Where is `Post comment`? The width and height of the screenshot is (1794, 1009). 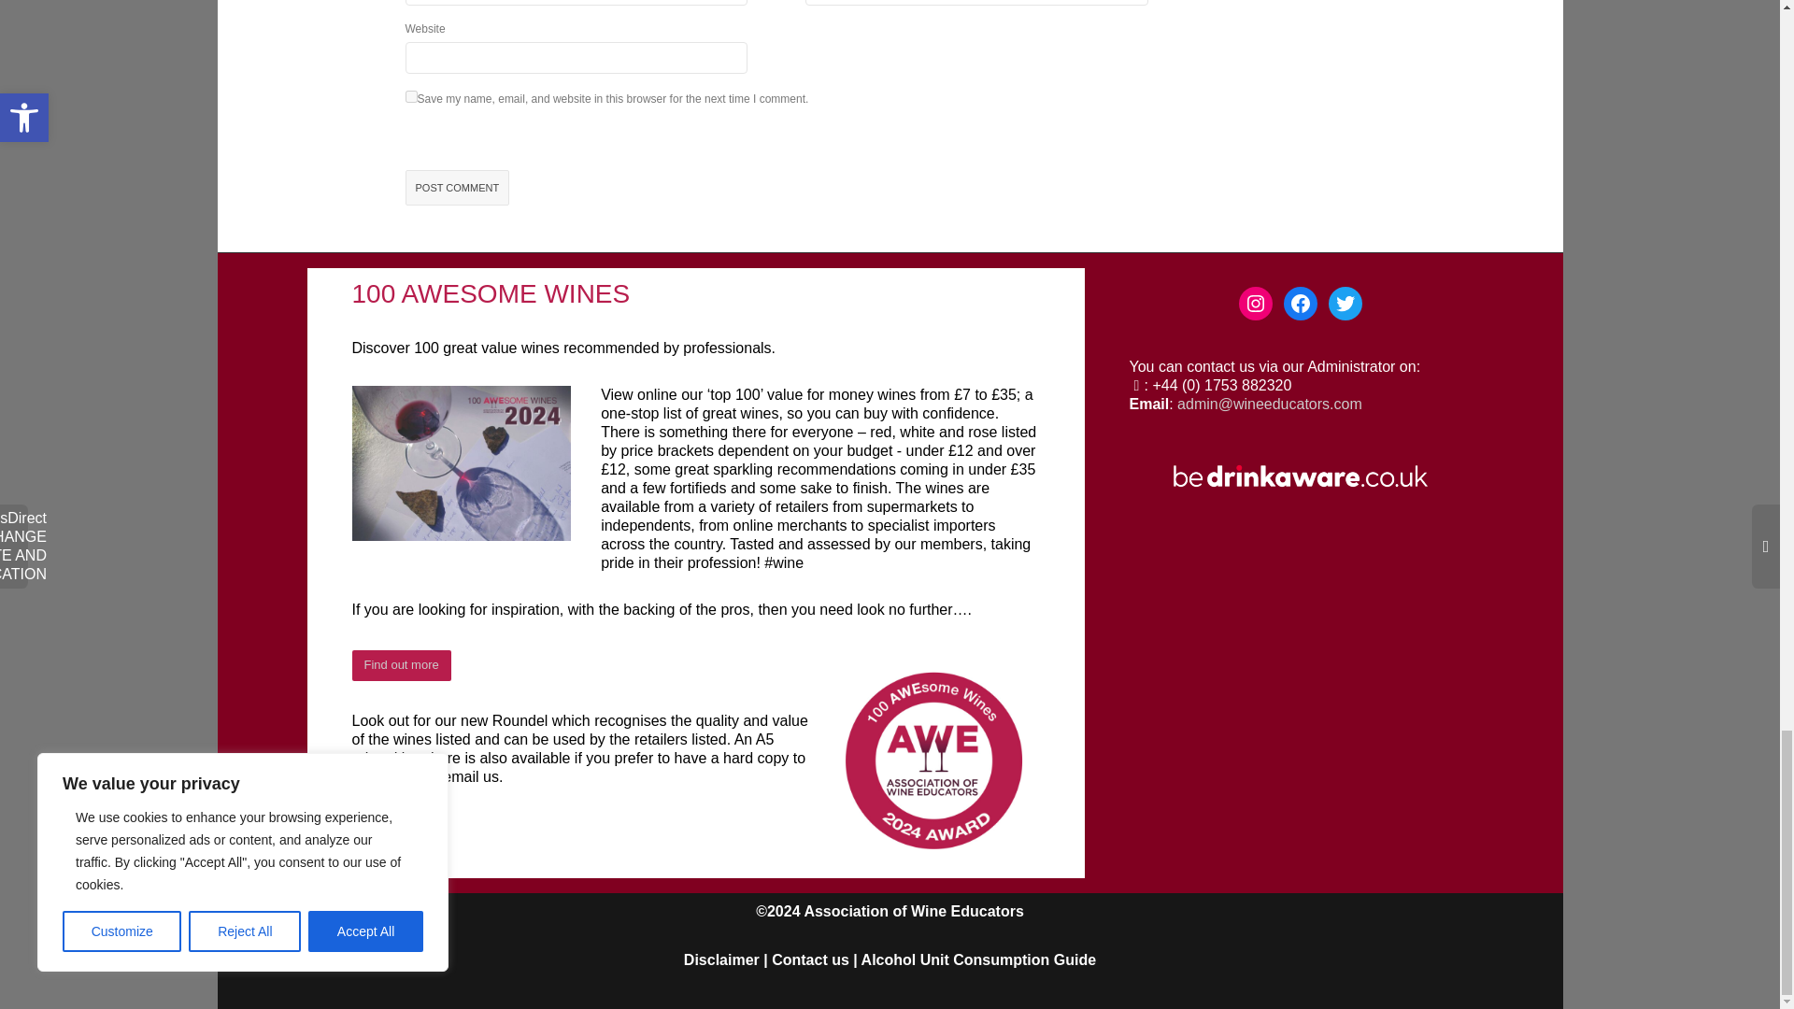
Post comment is located at coordinates (457, 189).